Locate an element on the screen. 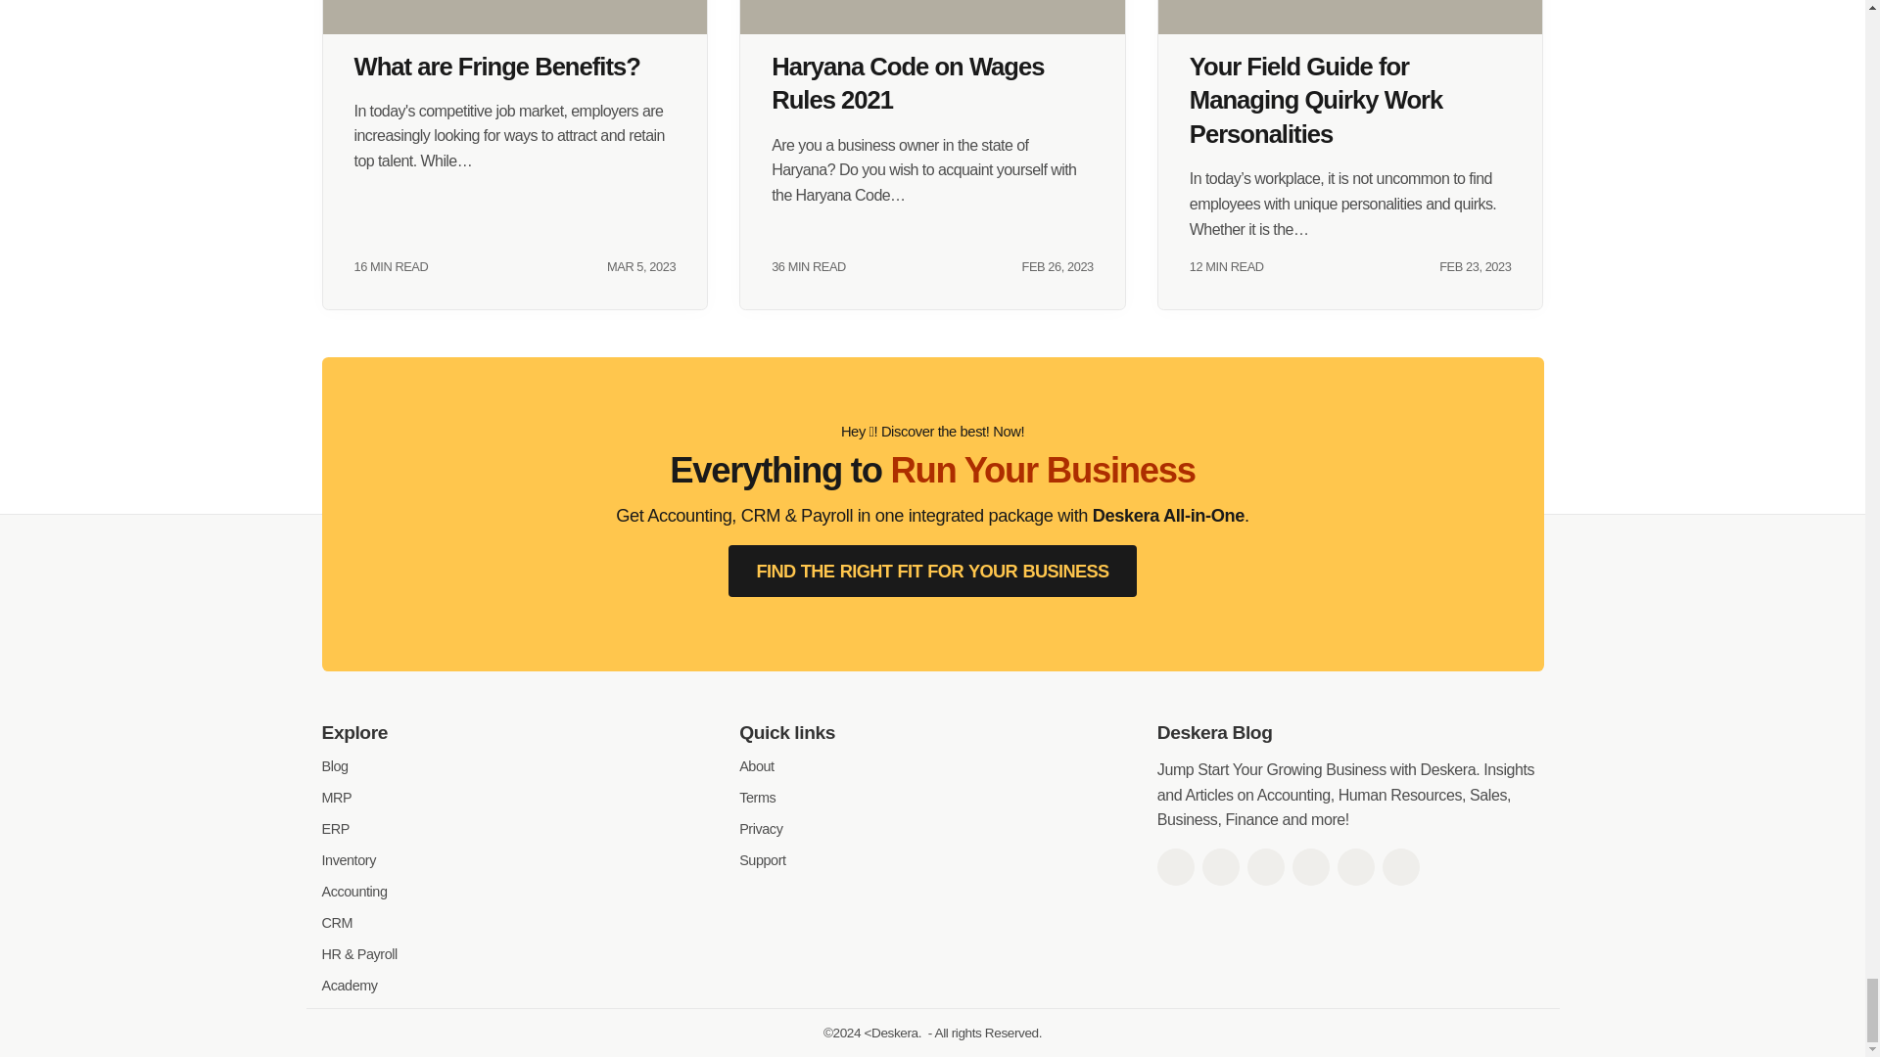 The width and height of the screenshot is (1880, 1057). Your Field Guide for Managing Quirky Work Personalities is located at coordinates (1350, 17).